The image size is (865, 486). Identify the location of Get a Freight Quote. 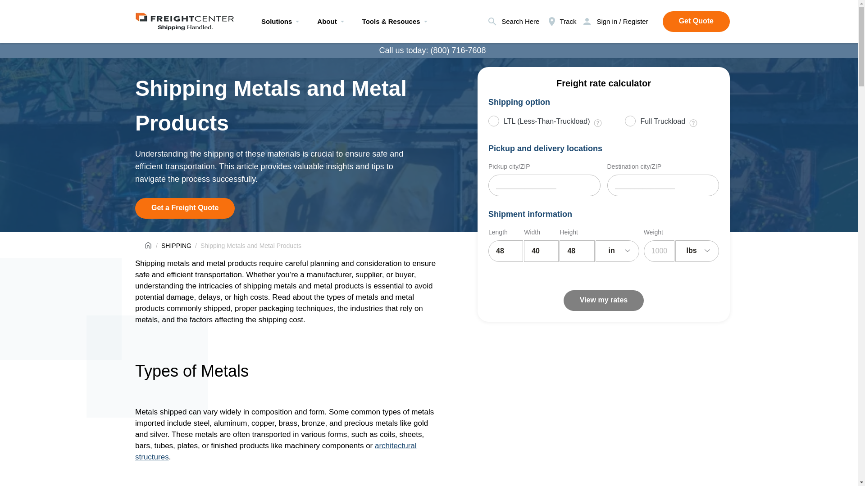
(185, 208).